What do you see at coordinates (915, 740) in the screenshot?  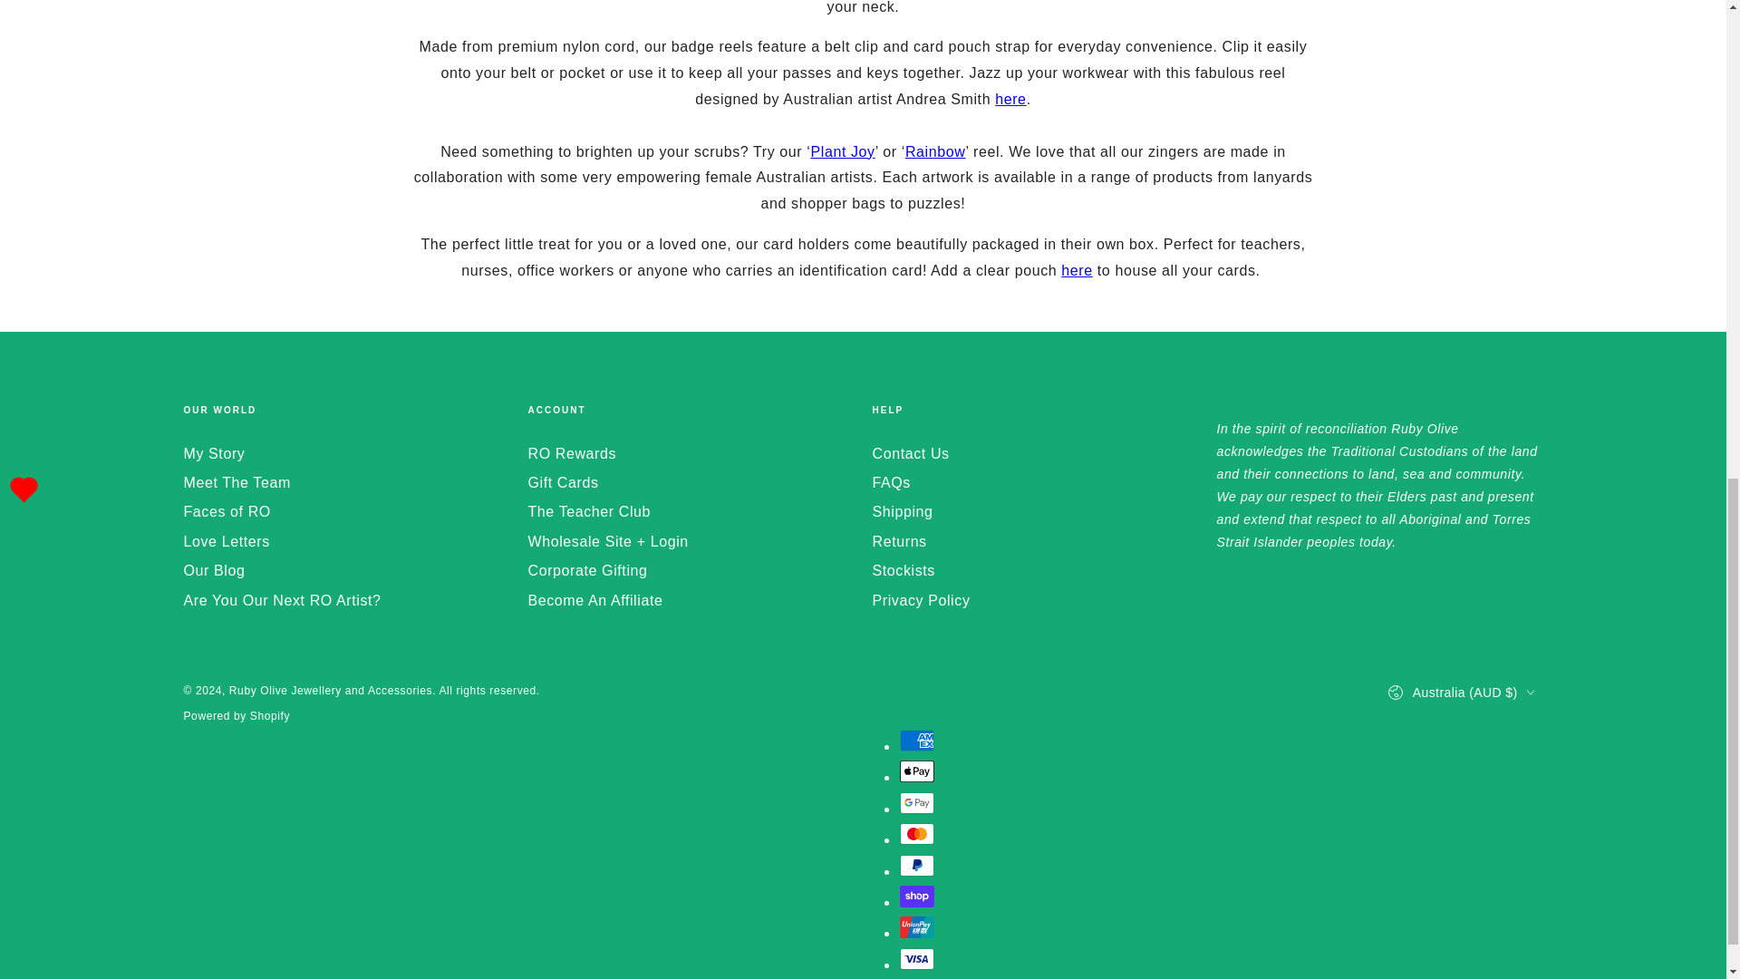 I see `American Express` at bounding box center [915, 740].